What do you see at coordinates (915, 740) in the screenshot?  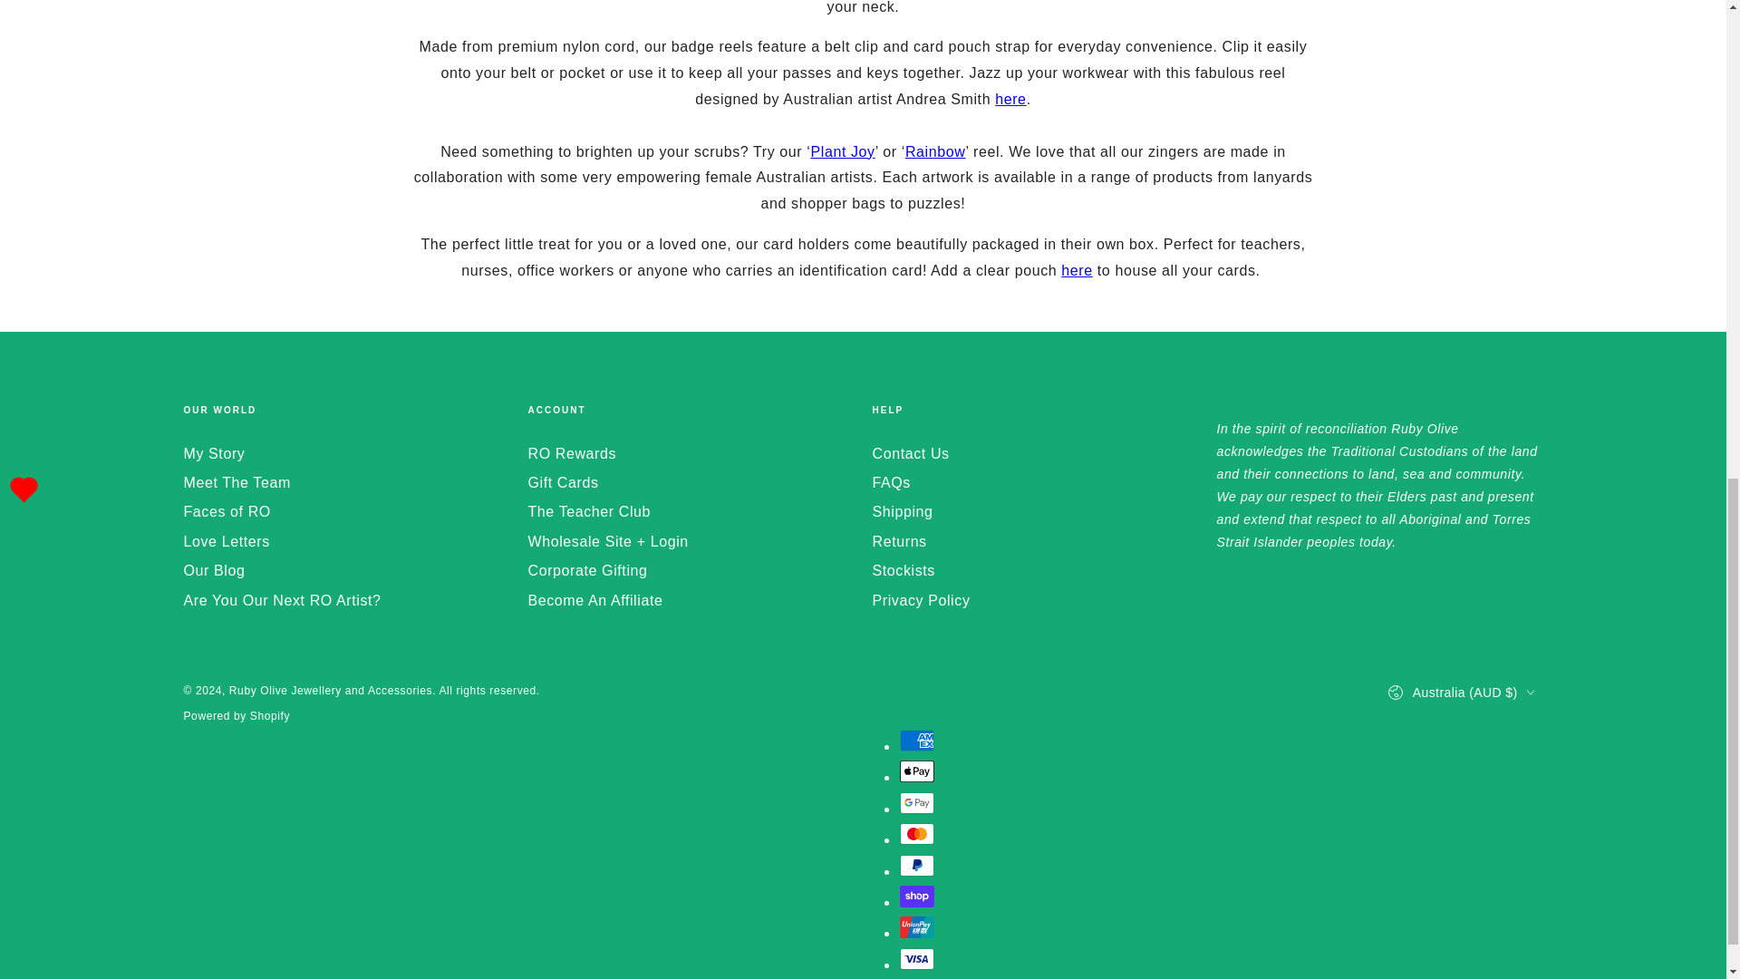 I see `American Express` at bounding box center [915, 740].